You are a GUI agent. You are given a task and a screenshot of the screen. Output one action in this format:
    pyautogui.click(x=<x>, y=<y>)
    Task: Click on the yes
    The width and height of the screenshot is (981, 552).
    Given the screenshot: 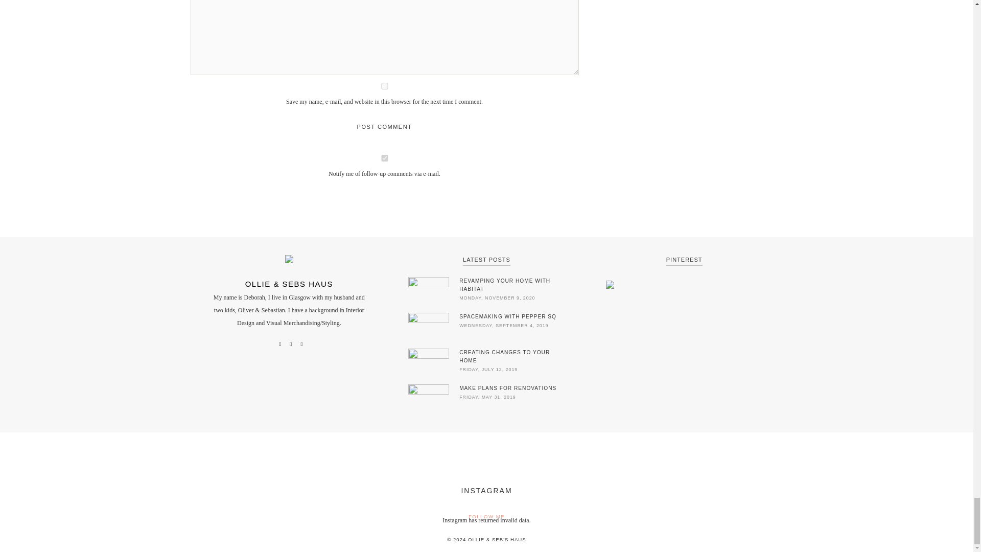 What is the action you would take?
    pyautogui.click(x=384, y=86)
    